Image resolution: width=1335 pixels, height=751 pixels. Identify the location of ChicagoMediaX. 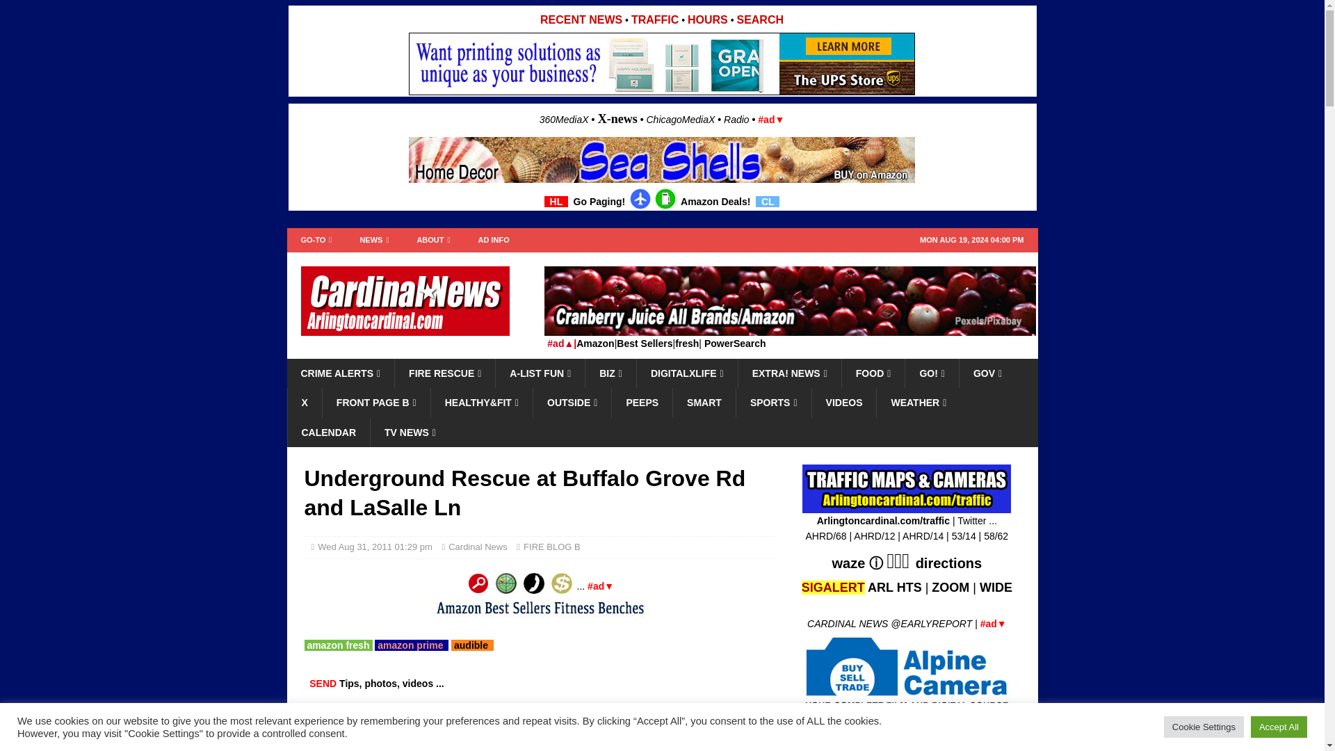
(681, 120).